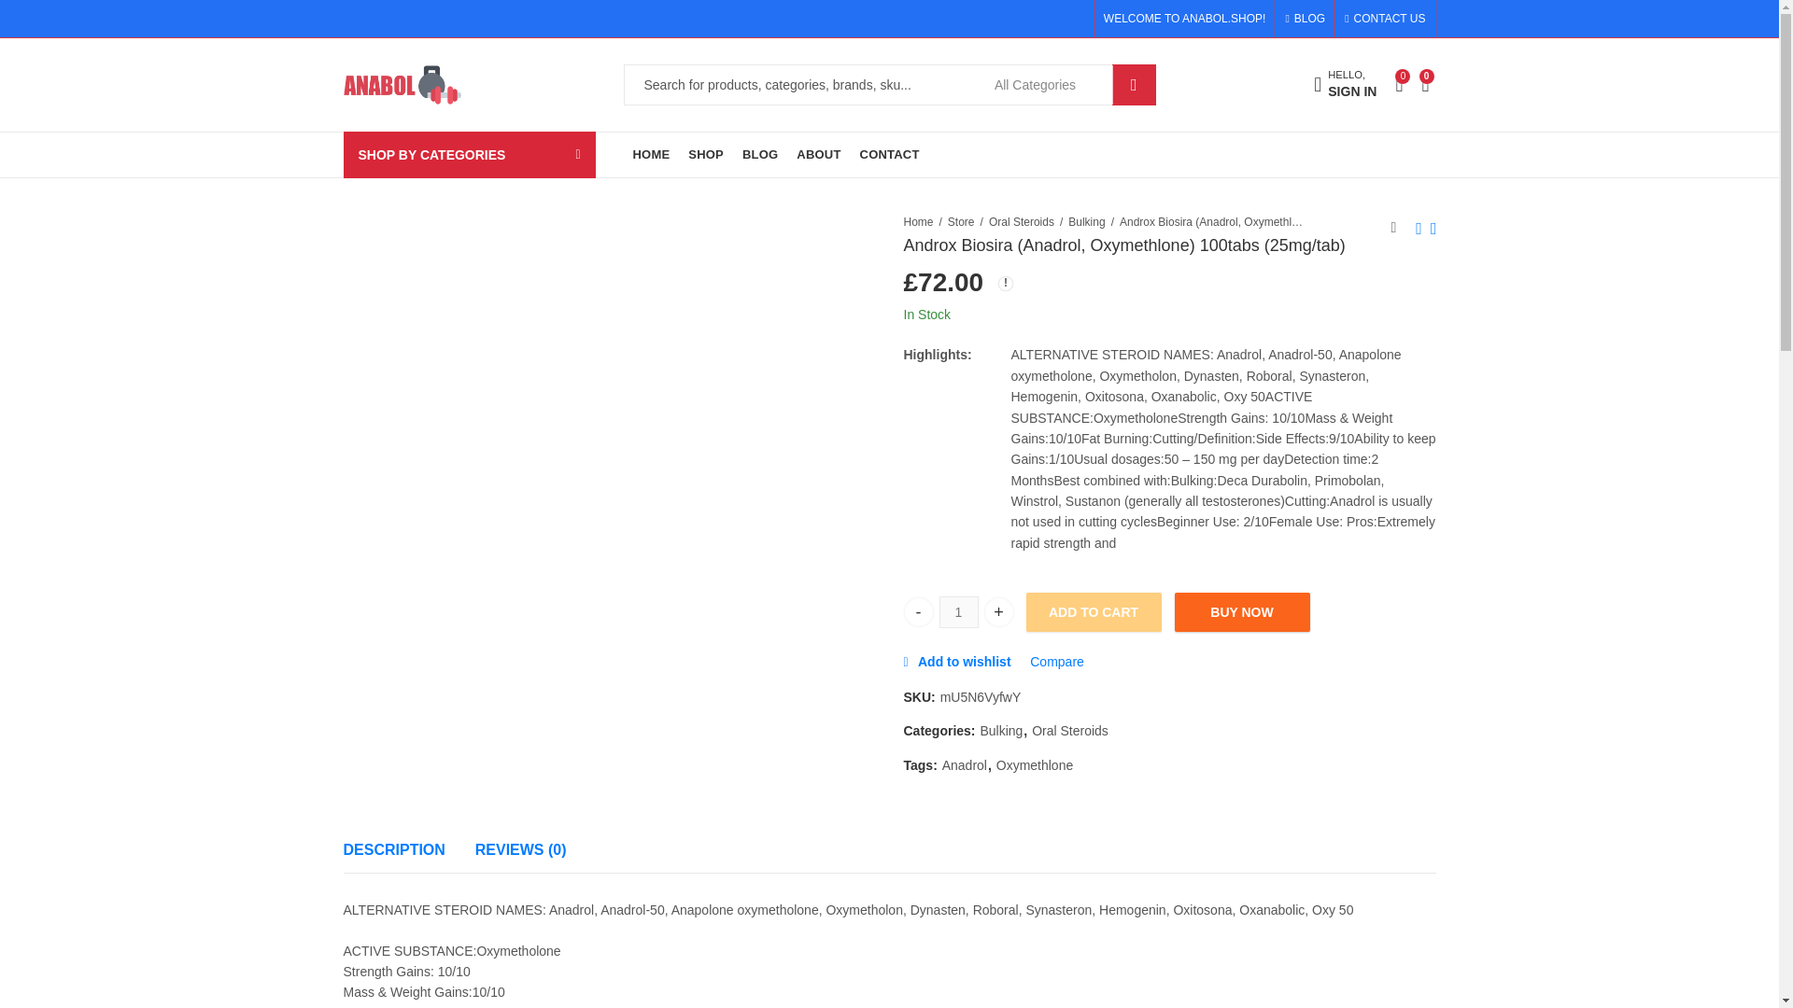 The image size is (1793, 1008). What do you see at coordinates (1345, 86) in the screenshot?
I see `BLOG` at bounding box center [1345, 86].